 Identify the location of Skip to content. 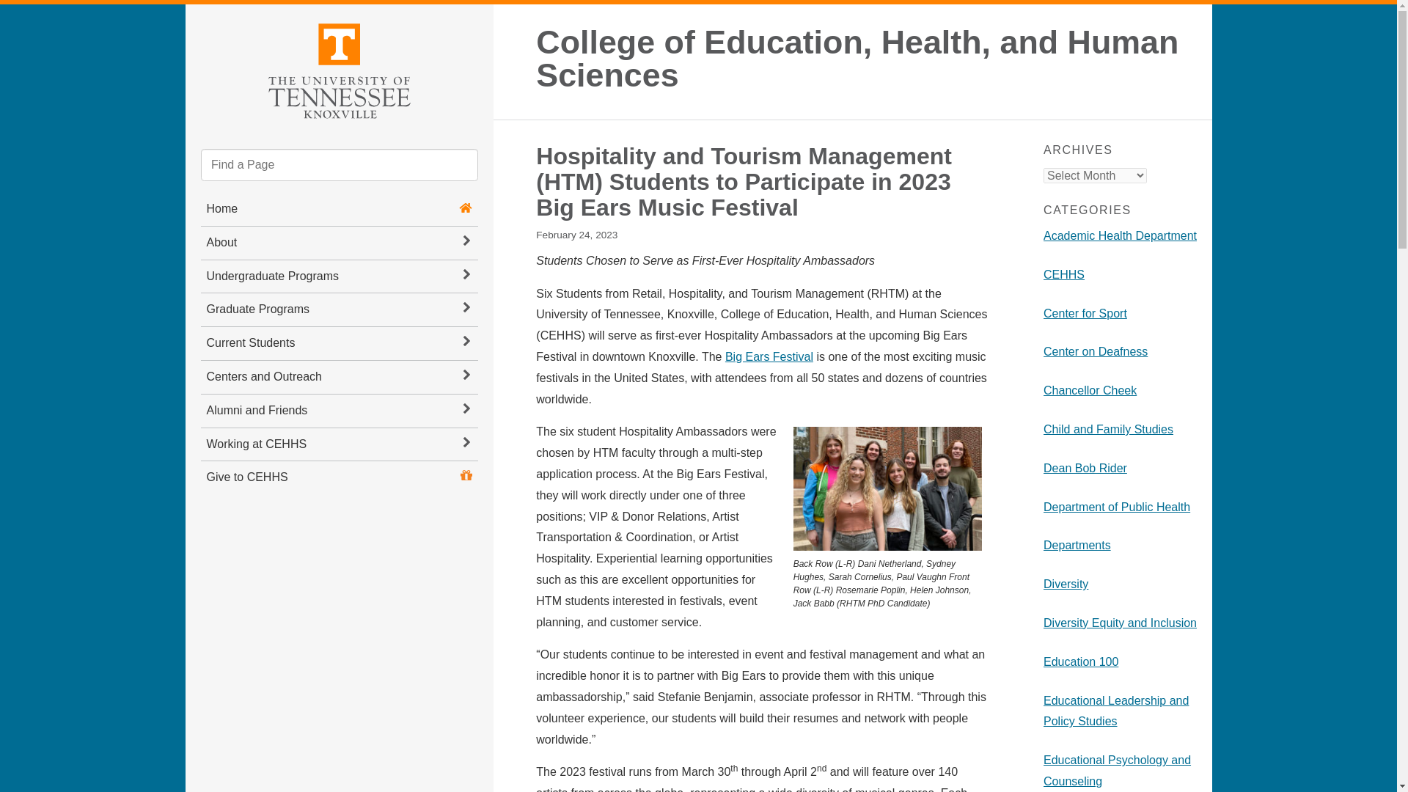
(198, 17).